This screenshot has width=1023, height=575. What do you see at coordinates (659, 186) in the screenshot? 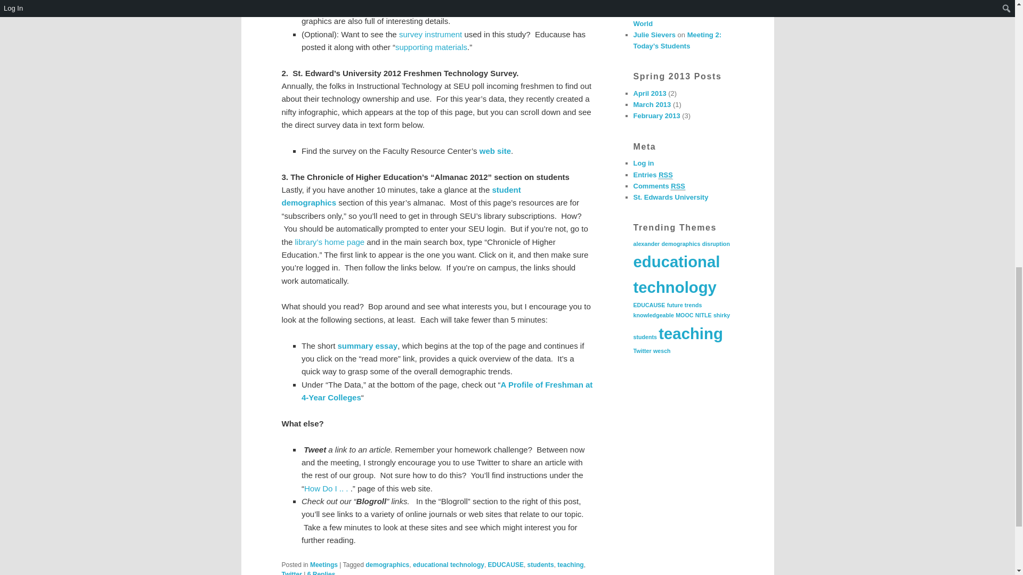
I see `The latest comments to all posts in RSS` at bounding box center [659, 186].